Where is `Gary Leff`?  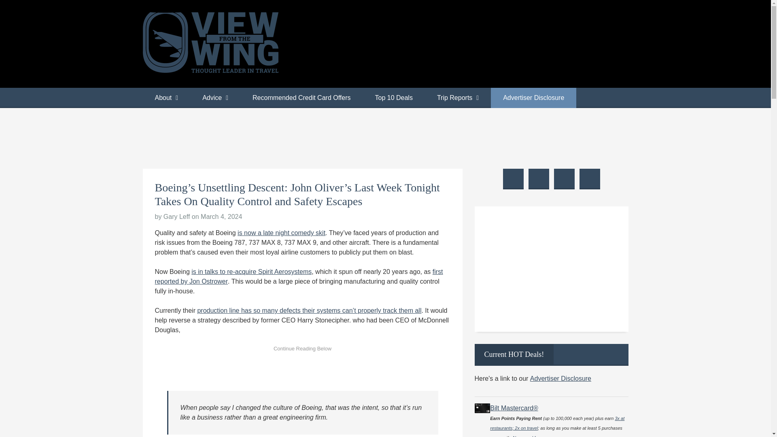
Gary Leff is located at coordinates (176, 217).